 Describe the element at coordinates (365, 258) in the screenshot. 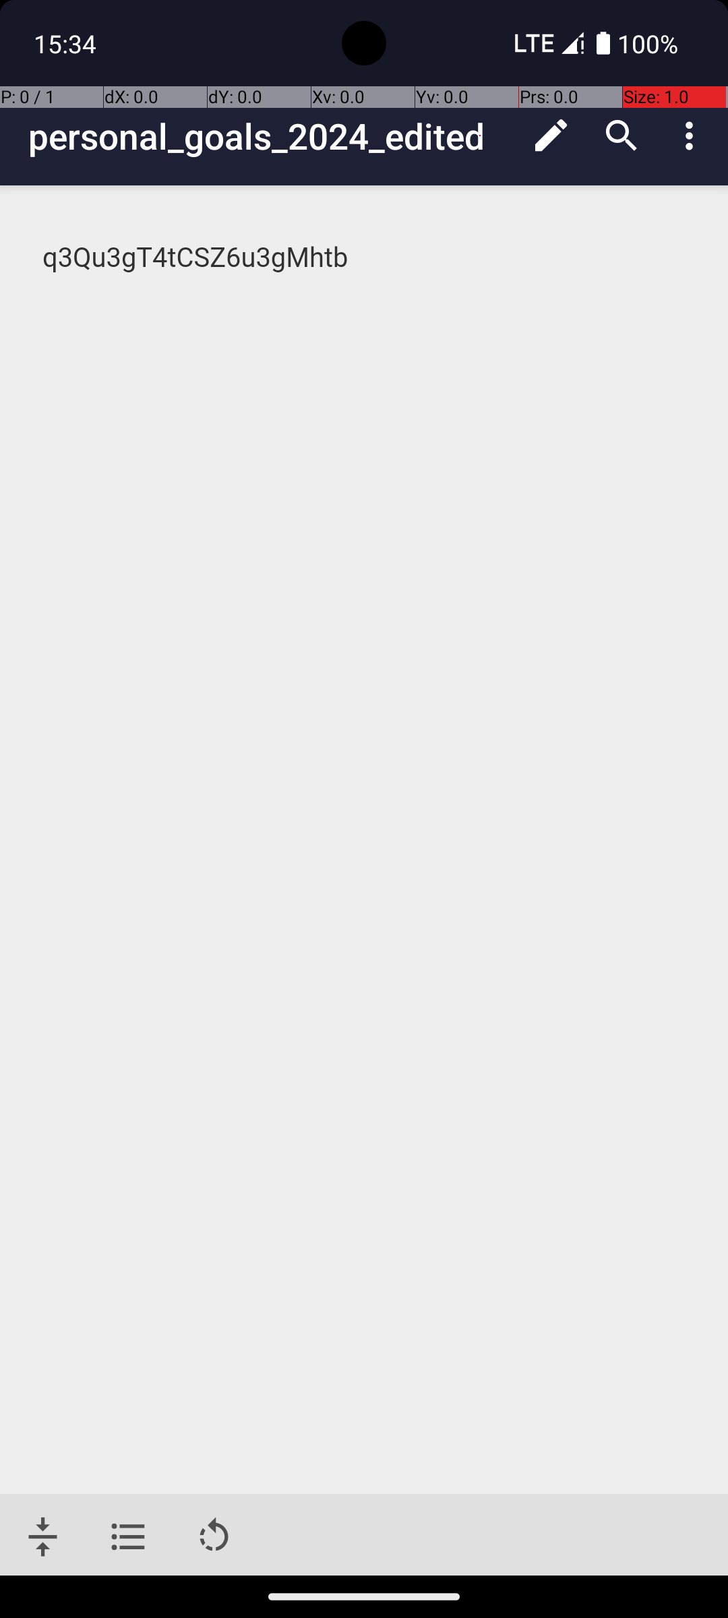

I see `q3Qu3gT4tCSZ6u3gMhtb` at that location.